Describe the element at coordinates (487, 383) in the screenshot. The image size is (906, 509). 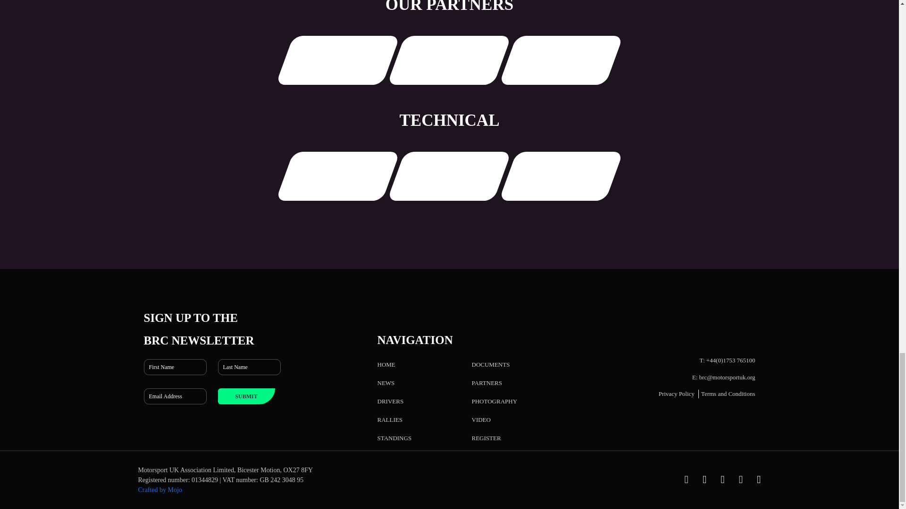
I see `PARTNERS` at that location.